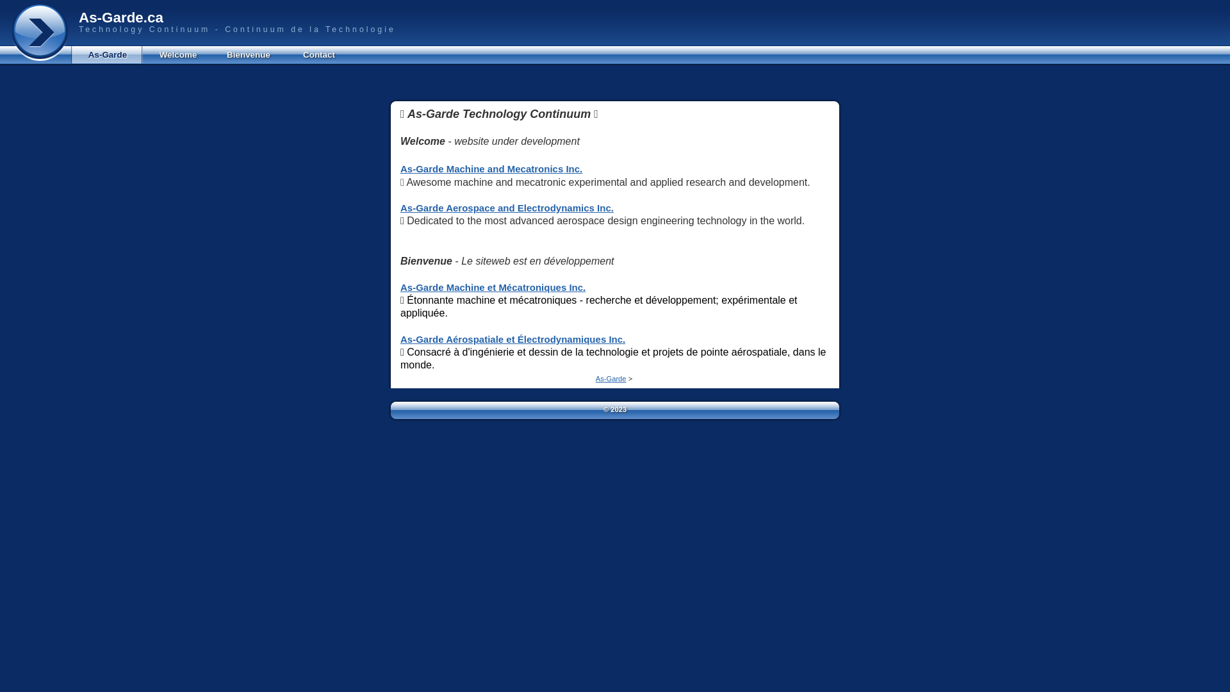  What do you see at coordinates (178, 58) in the screenshot?
I see `Welcome` at bounding box center [178, 58].